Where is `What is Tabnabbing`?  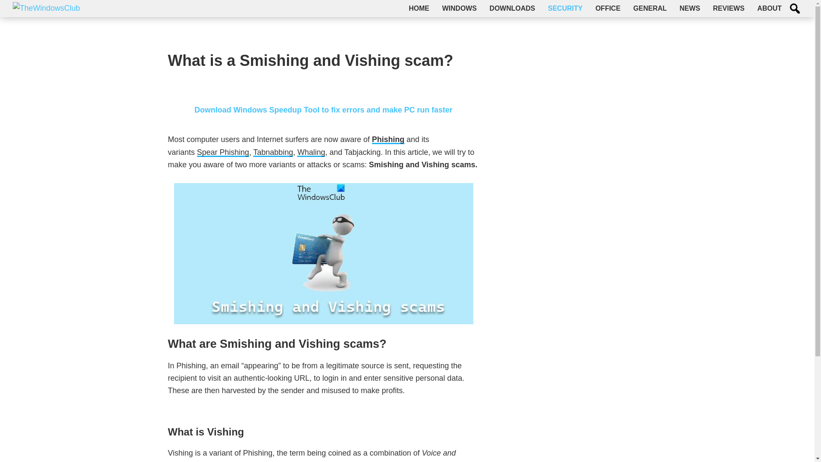
What is Tabnabbing is located at coordinates (273, 152).